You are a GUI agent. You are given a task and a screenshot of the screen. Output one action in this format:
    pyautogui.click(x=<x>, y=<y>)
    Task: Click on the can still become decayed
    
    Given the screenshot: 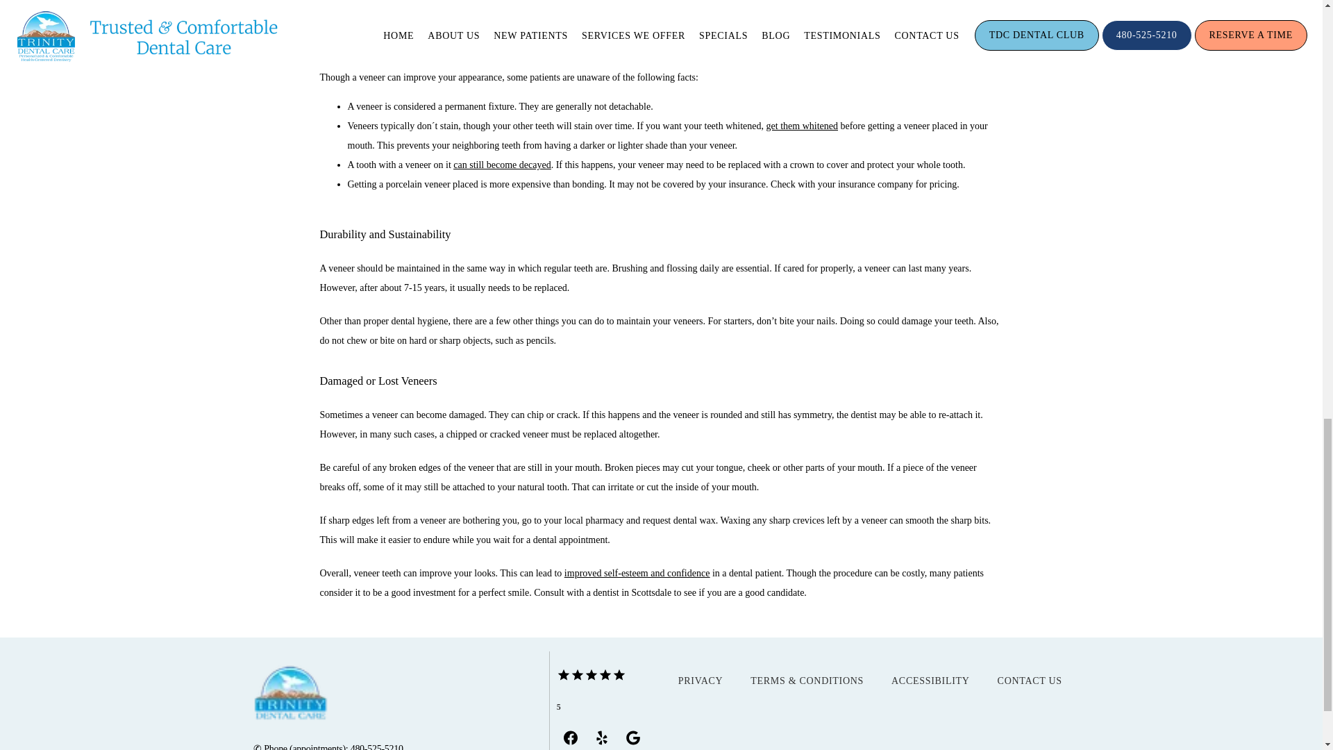 What is the action you would take?
    pyautogui.click(x=501, y=165)
    